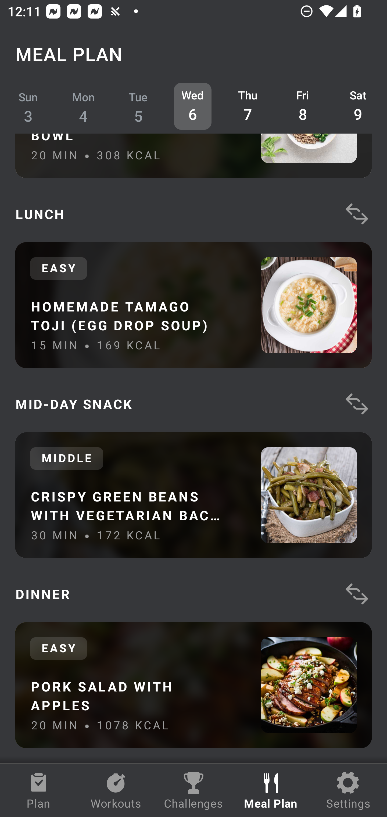  What do you see at coordinates (116, 791) in the screenshot?
I see ` Workouts ` at bounding box center [116, 791].